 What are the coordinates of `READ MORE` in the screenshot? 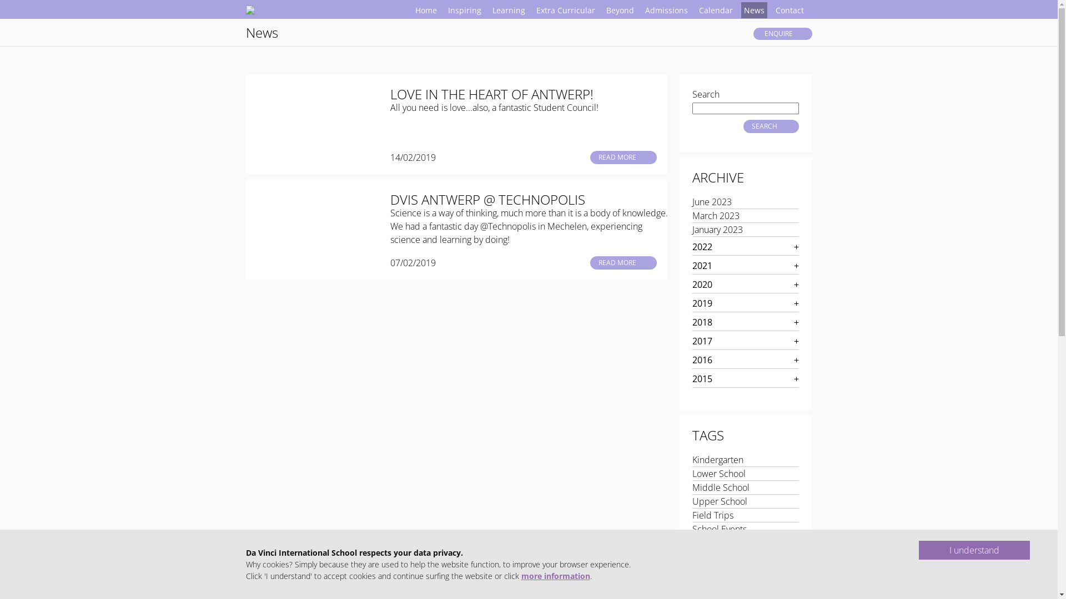 It's located at (623, 263).